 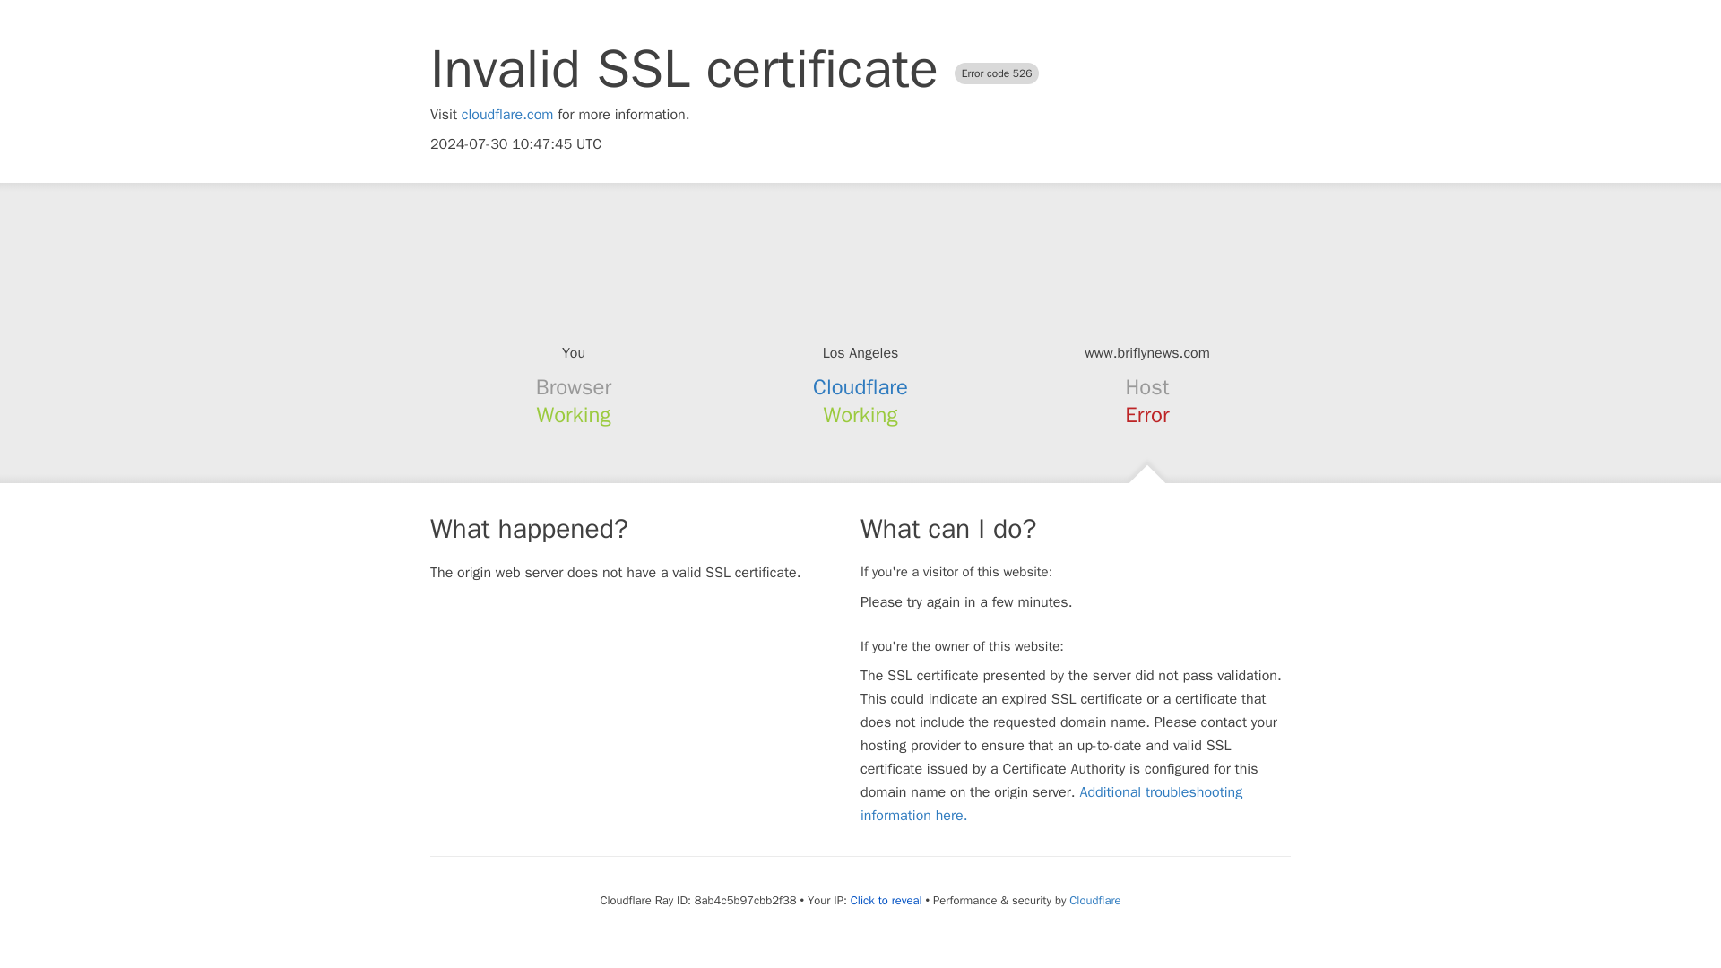 What do you see at coordinates (1094, 900) in the screenshot?
I see `Cloudflare` at bounding box center [1094, 900].